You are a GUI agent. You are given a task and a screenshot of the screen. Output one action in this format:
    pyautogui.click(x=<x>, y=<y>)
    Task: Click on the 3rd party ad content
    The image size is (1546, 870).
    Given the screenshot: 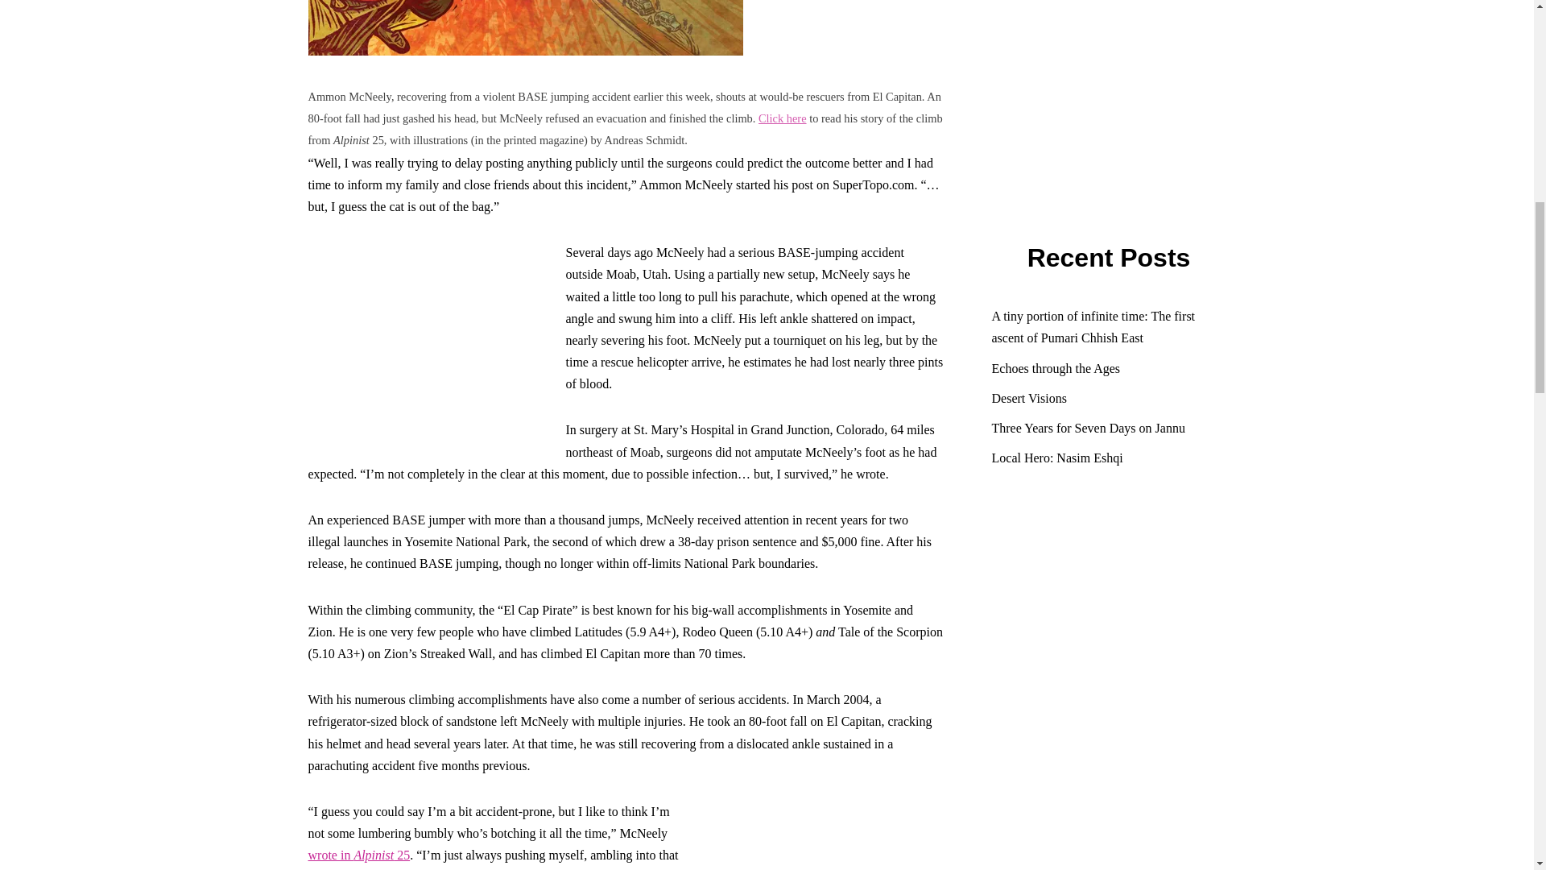 What is the action you would take?
    pyautogui.click(x=428, y=342)
    